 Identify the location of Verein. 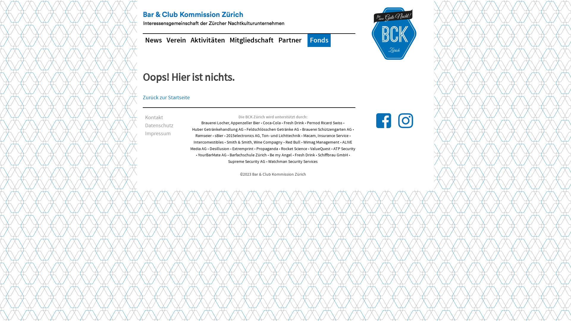
(176, 40).